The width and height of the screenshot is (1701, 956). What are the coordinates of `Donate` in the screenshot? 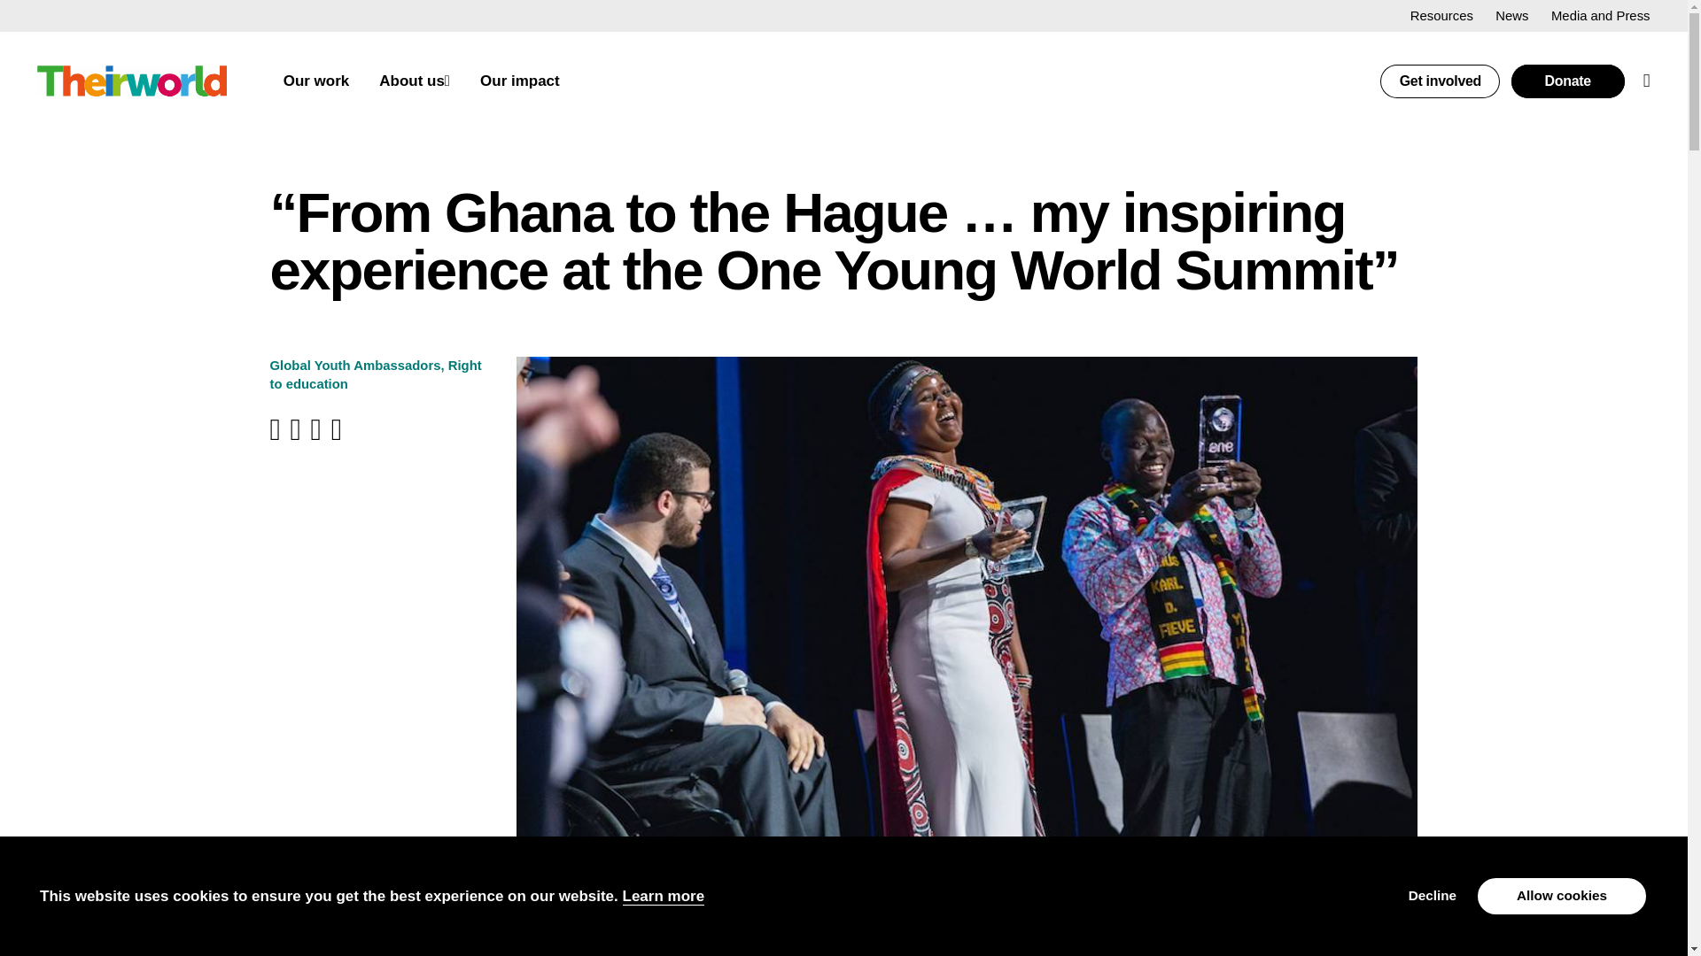 It's located at (1568, 81).